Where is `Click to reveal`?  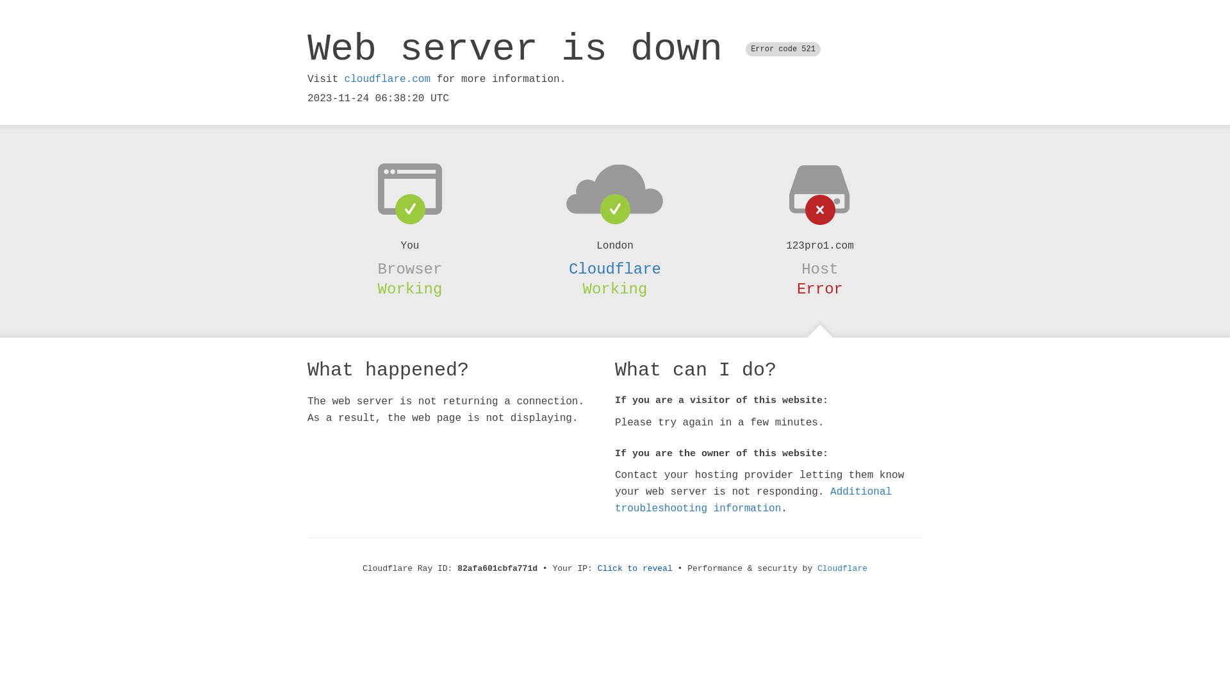
Click to reveal is located at coordinates (635, 569).